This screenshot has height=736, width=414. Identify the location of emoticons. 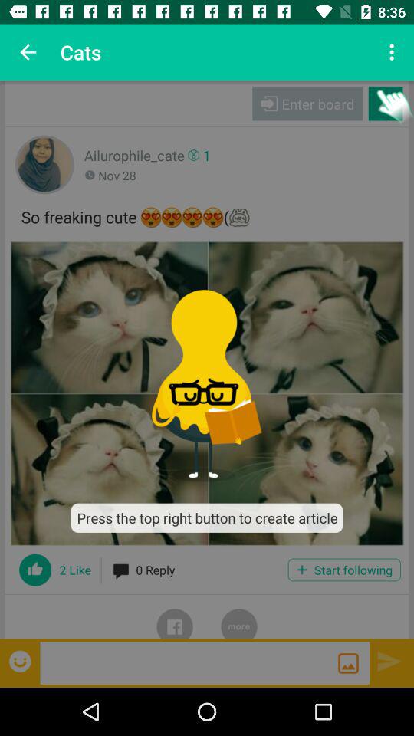
(21, 661).